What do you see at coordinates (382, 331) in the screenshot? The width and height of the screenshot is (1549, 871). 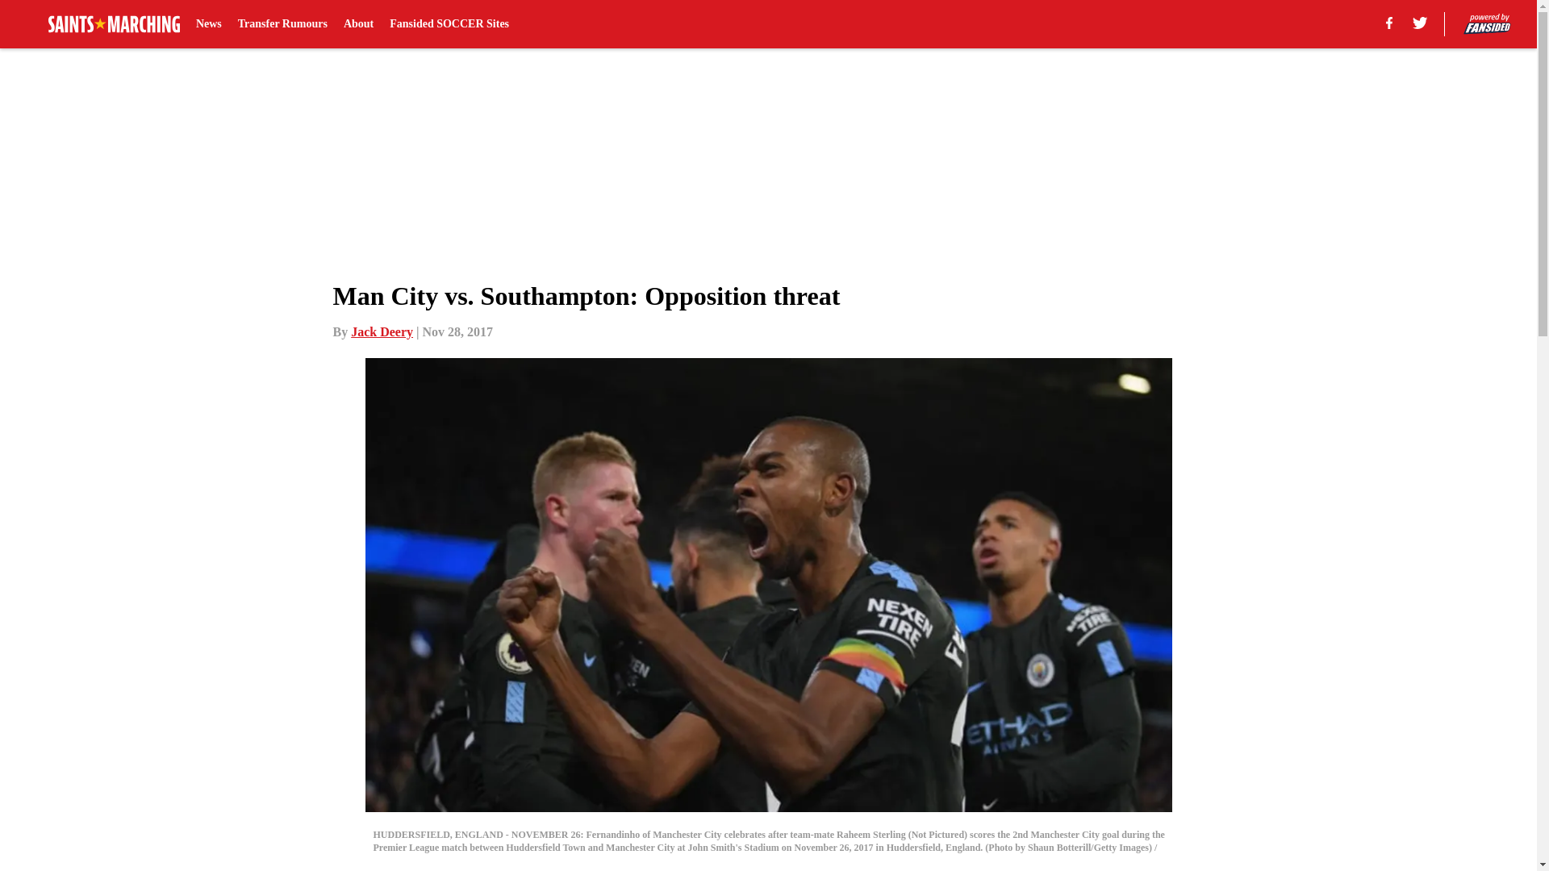 I see `Jack Deery` at bounding box center [382, 331].